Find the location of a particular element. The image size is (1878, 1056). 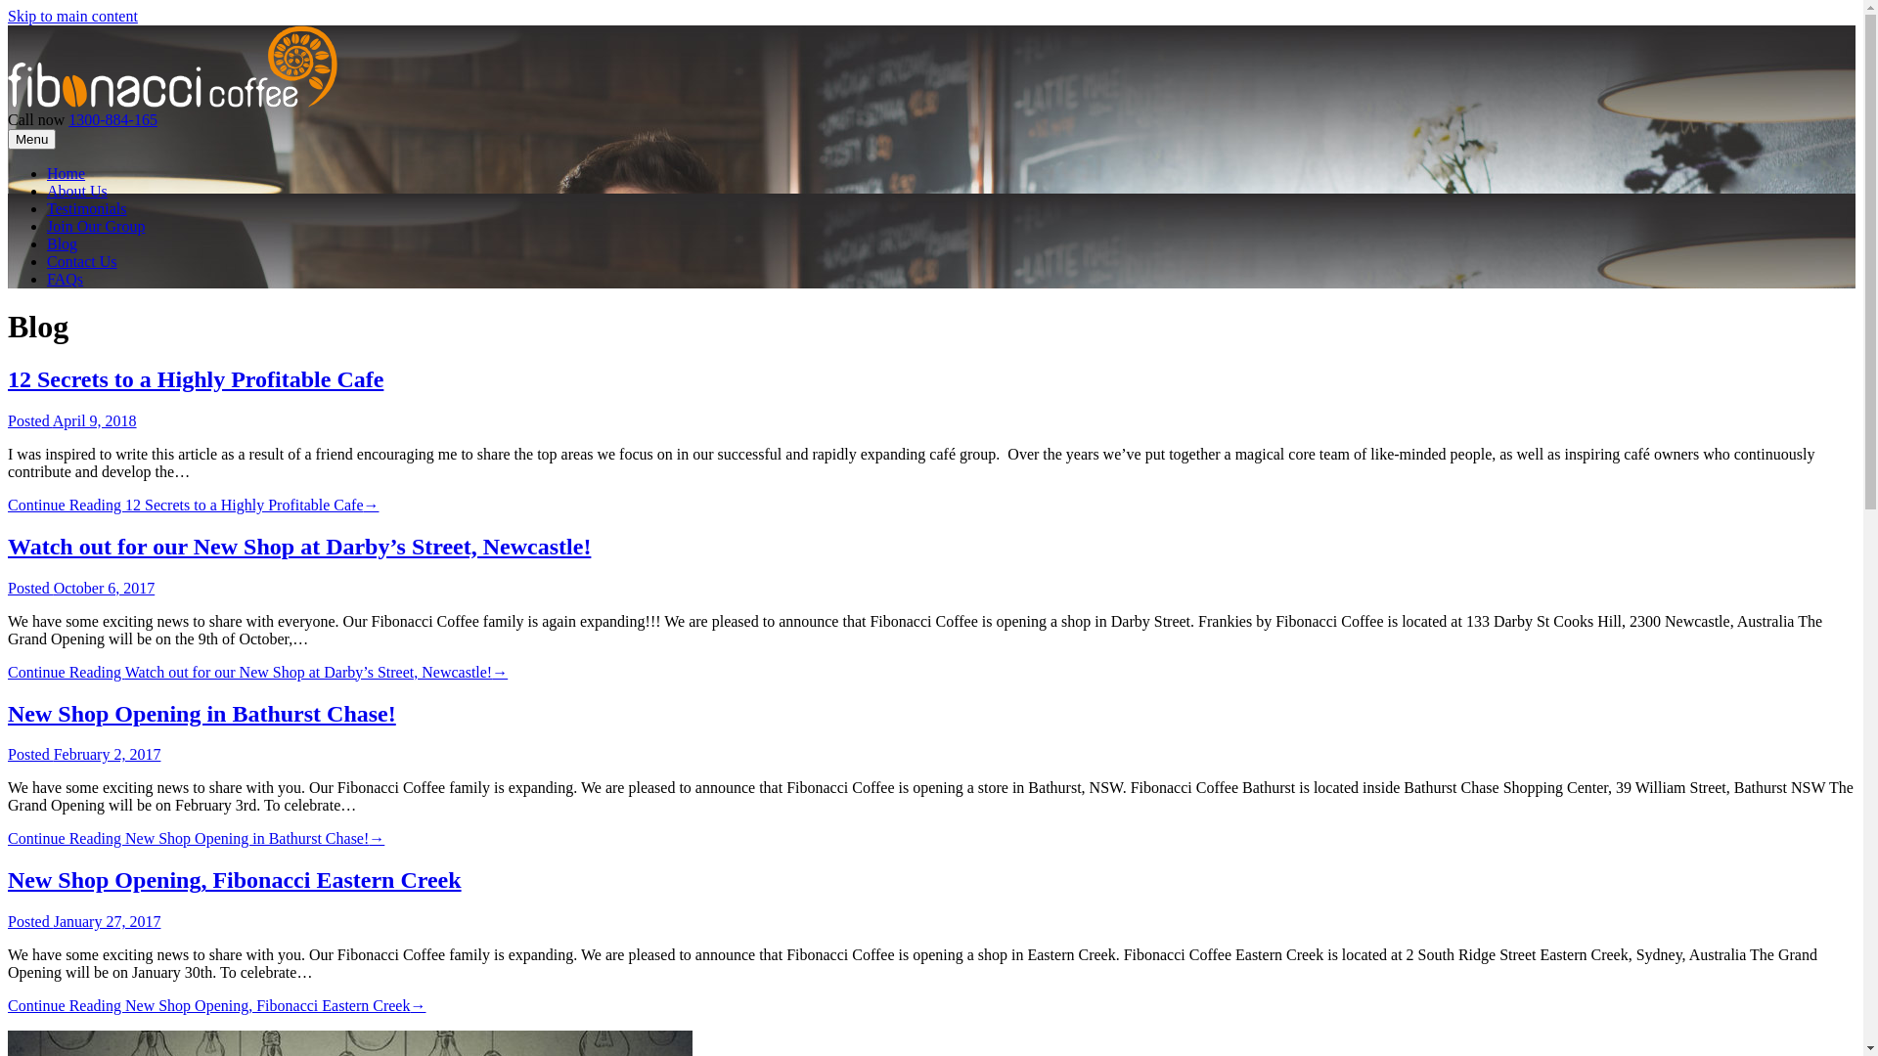

Menu is located at coordinates (31, 139).